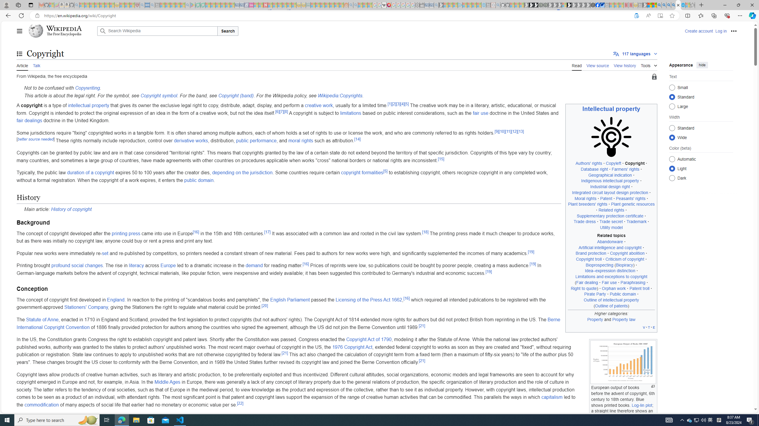  I want to click on Microsoft-Report a Concern to Bing - Sleeping, so click(52, 5).